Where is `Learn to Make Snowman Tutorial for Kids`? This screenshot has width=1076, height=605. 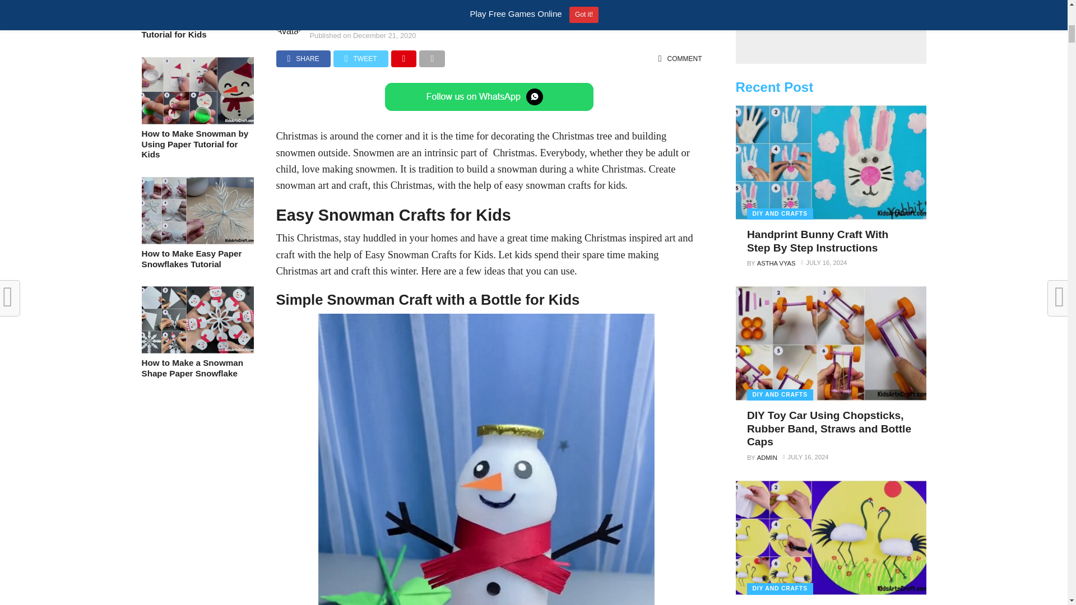
Learn to Make Snowman Tutorial for Kids is located at coordinates (197, 12).